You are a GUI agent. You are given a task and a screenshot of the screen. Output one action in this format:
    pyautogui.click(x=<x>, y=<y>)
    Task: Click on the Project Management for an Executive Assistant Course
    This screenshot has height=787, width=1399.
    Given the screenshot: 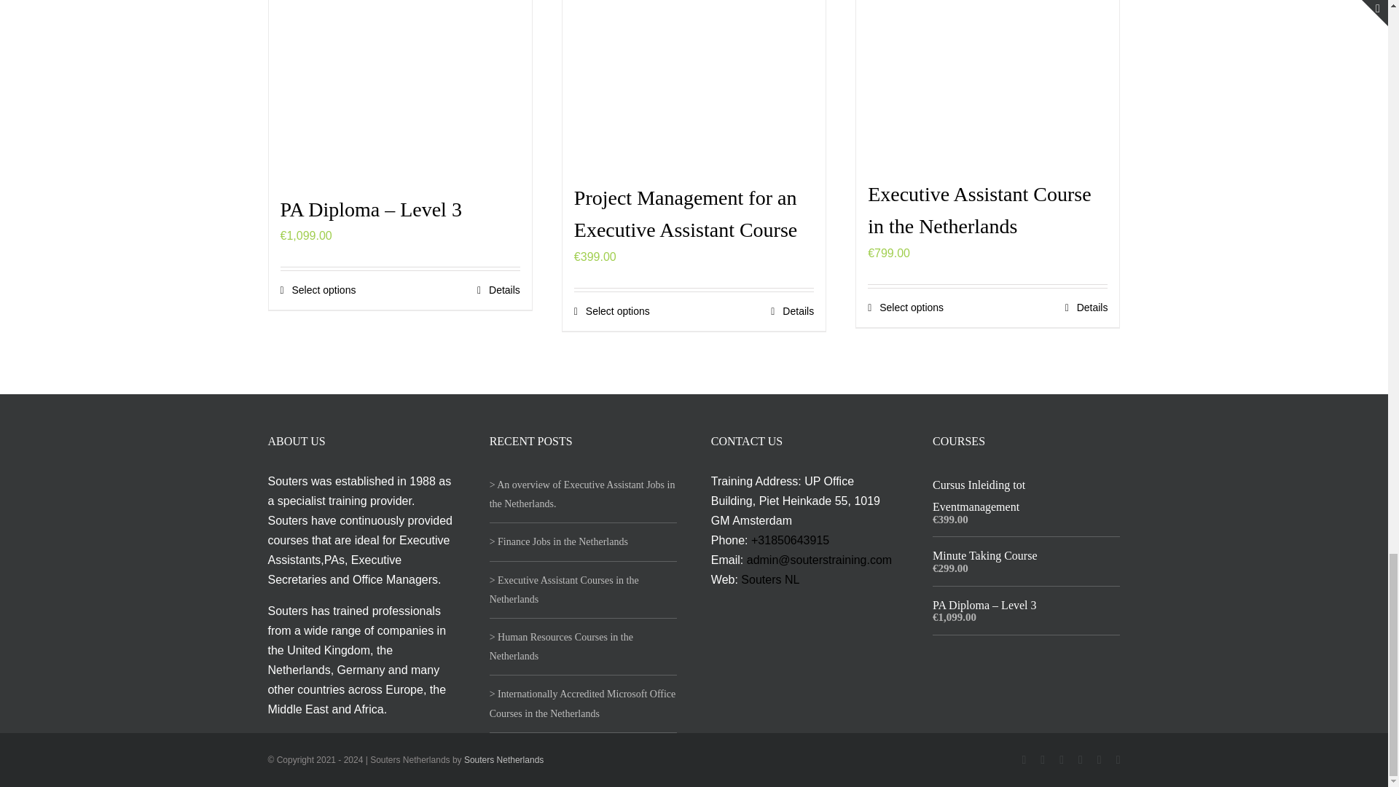 What is the action you would take?
    pyautogui.click(x=685, y=214)
    